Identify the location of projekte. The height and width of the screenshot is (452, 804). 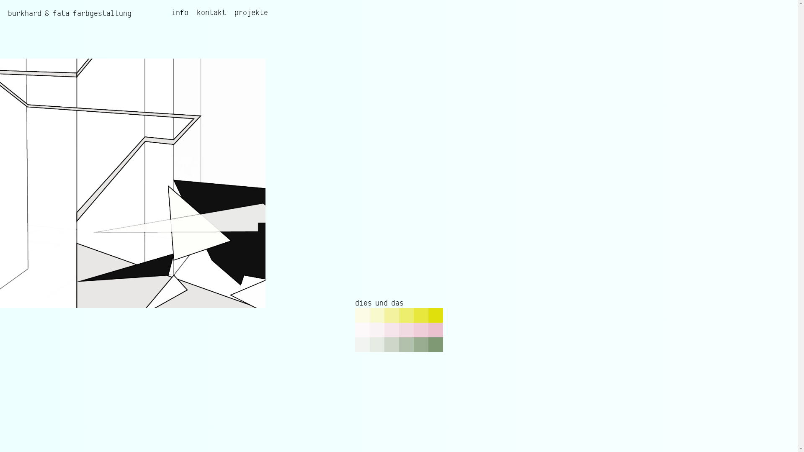
(251, 13).